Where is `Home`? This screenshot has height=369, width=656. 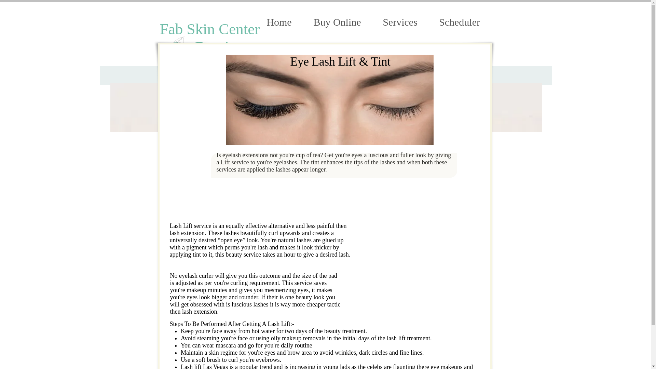 Home is located at coordinates (279, 22).